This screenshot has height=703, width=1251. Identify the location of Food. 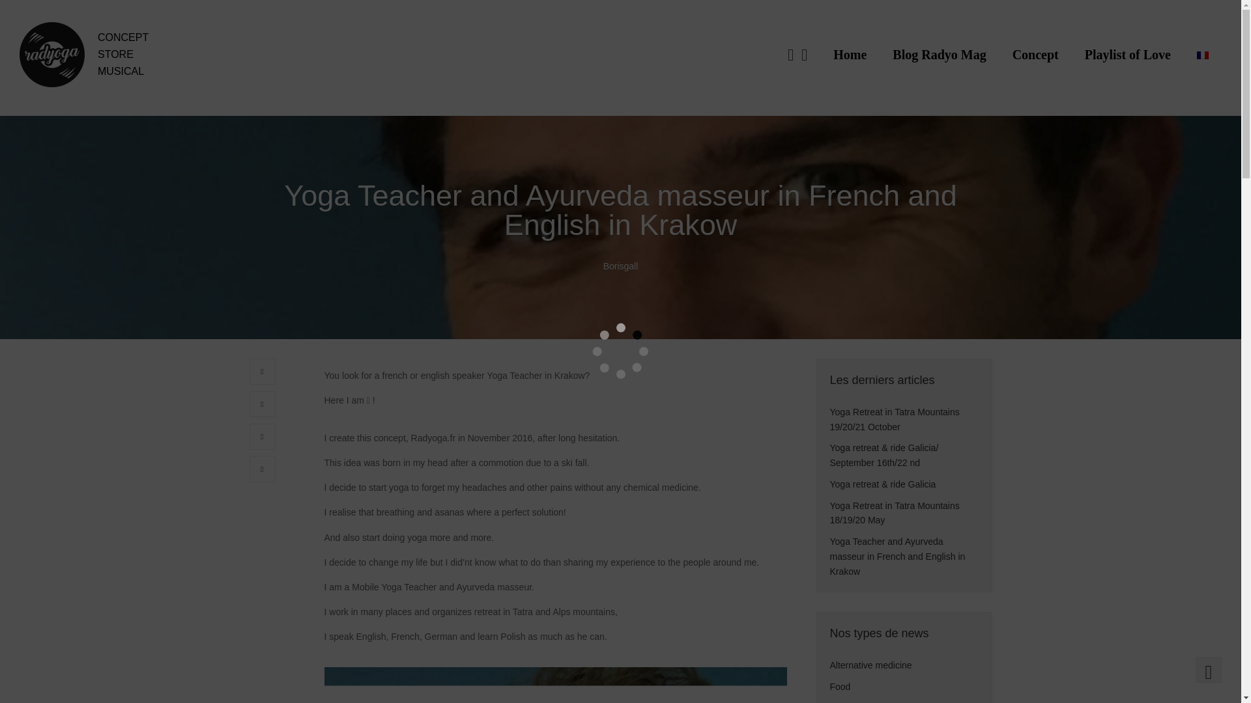
(841, 686).